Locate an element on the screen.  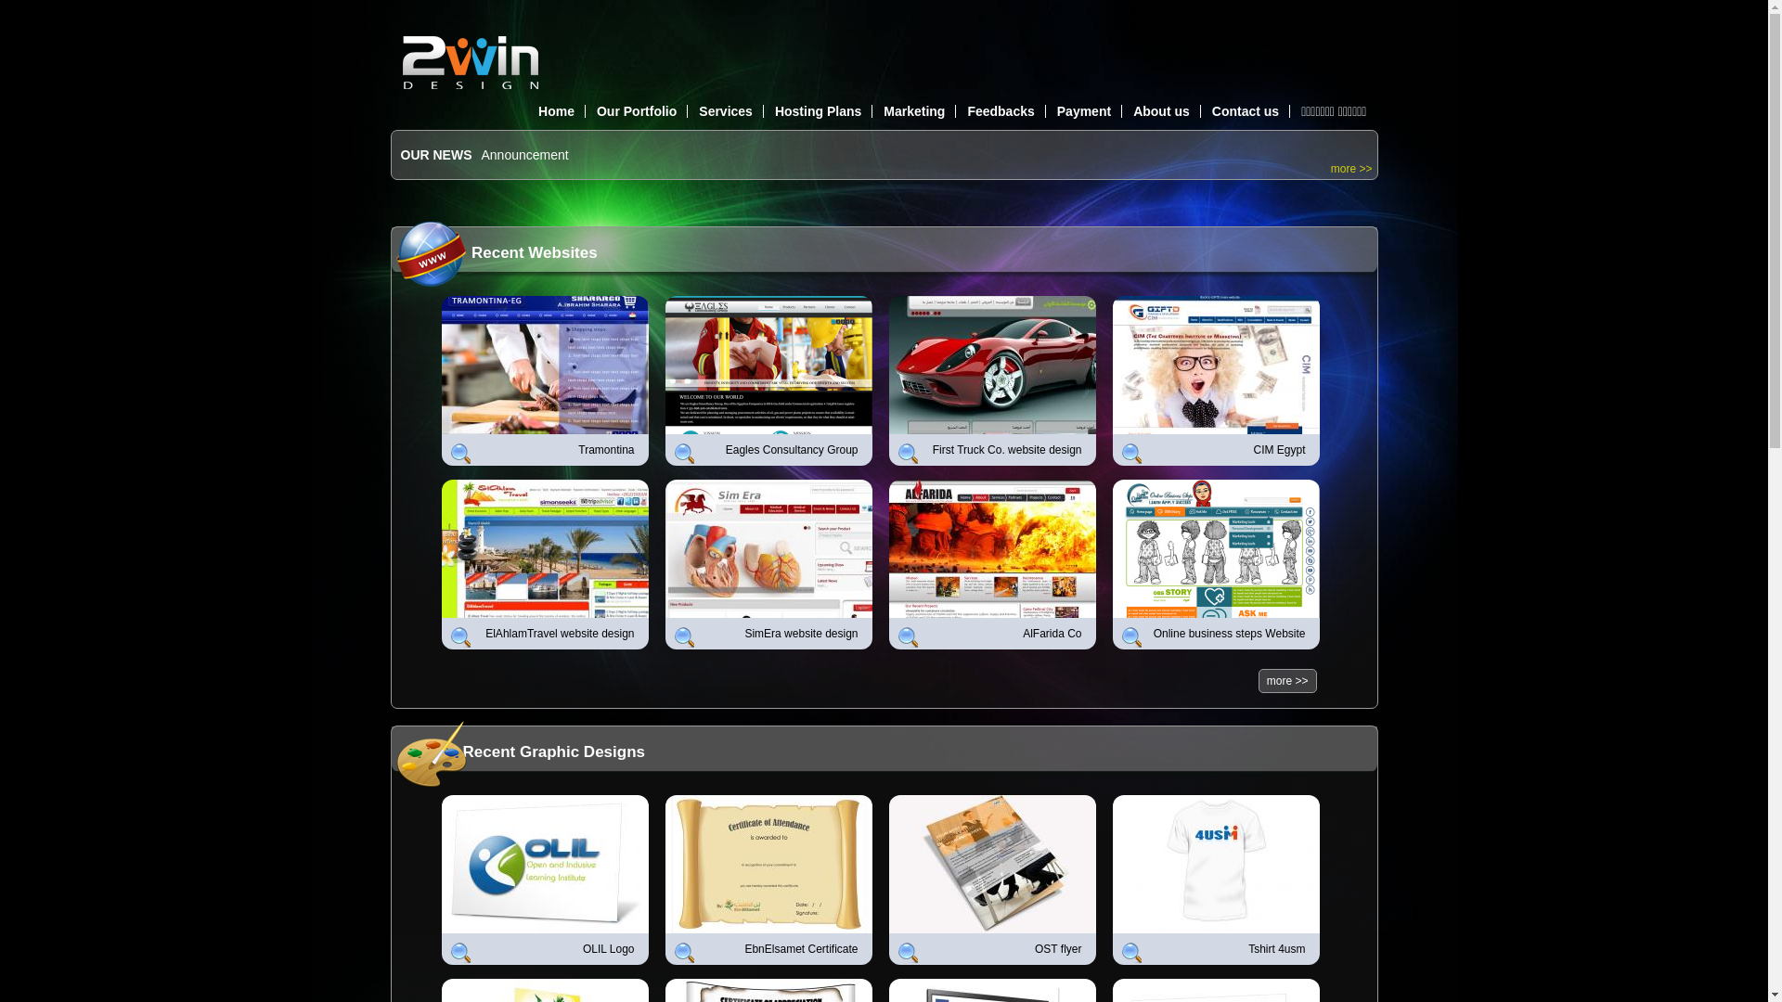
Payment is located at coordinates (1084, 111).